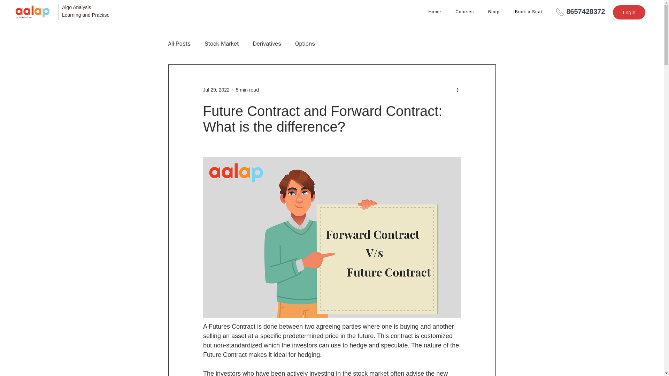  I want to click on Stock Market, so click(222, 44).